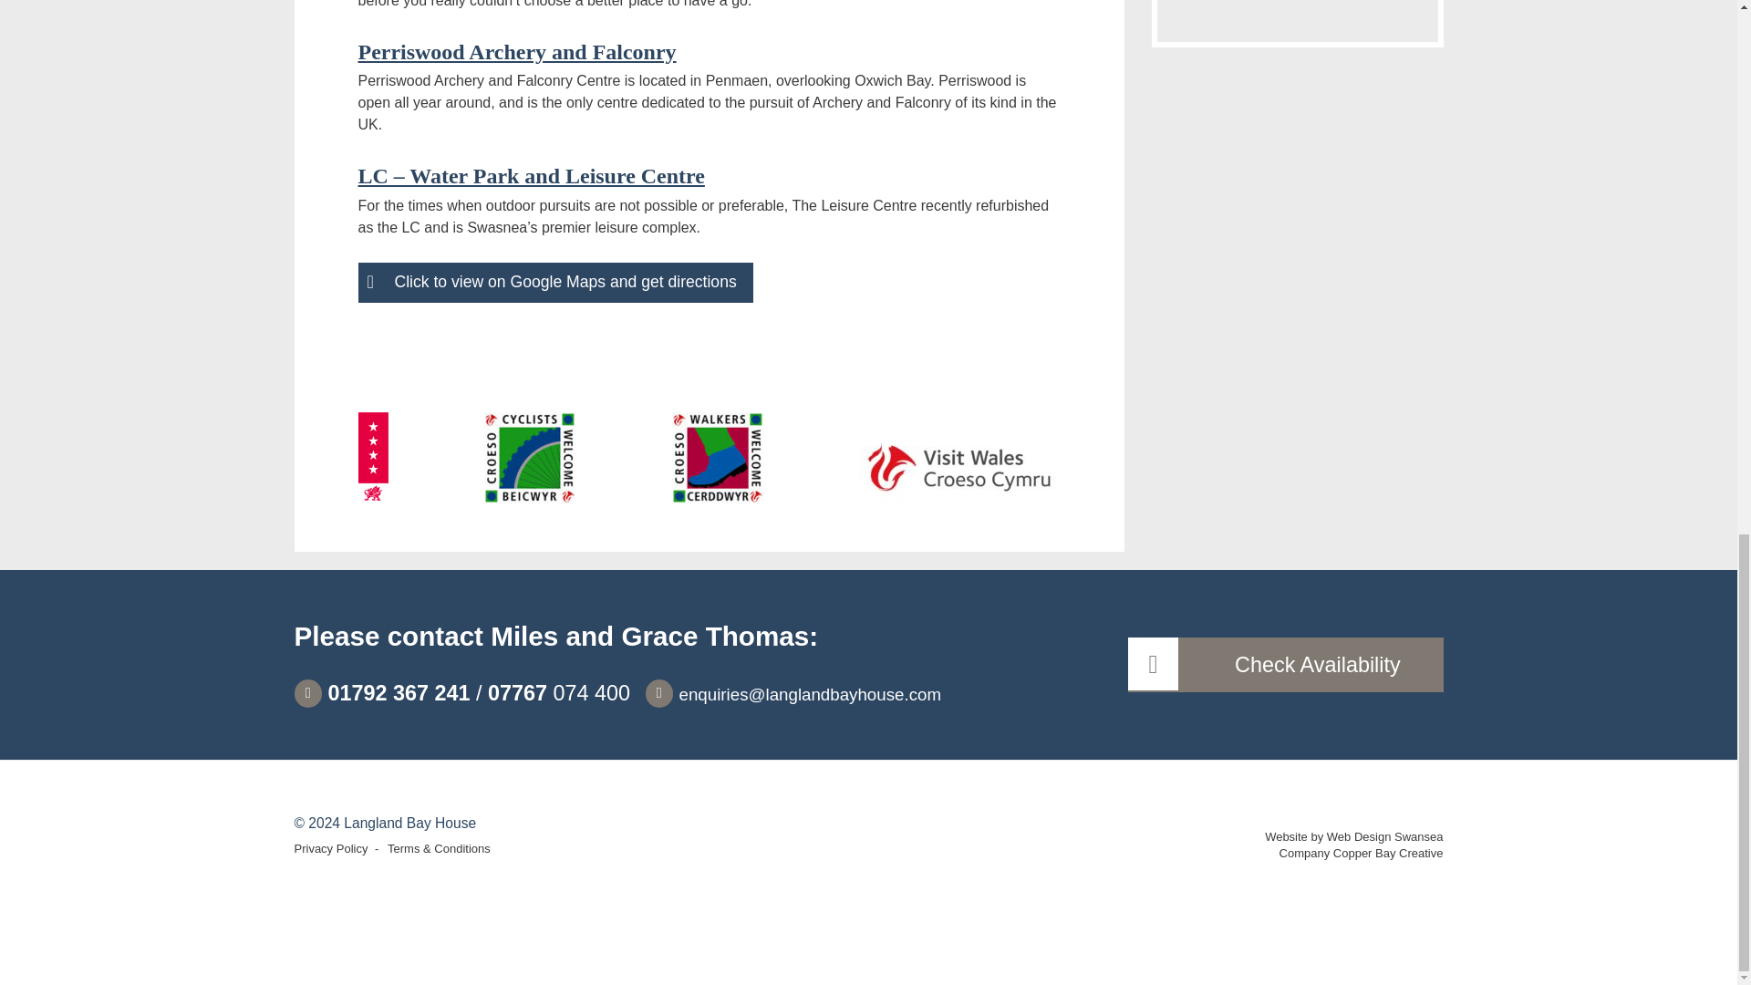 This screenshot has width=1751, height=985. Describe the element at coordinates (559, 693) in the screenshot. I see `07767 074 400` at that location.